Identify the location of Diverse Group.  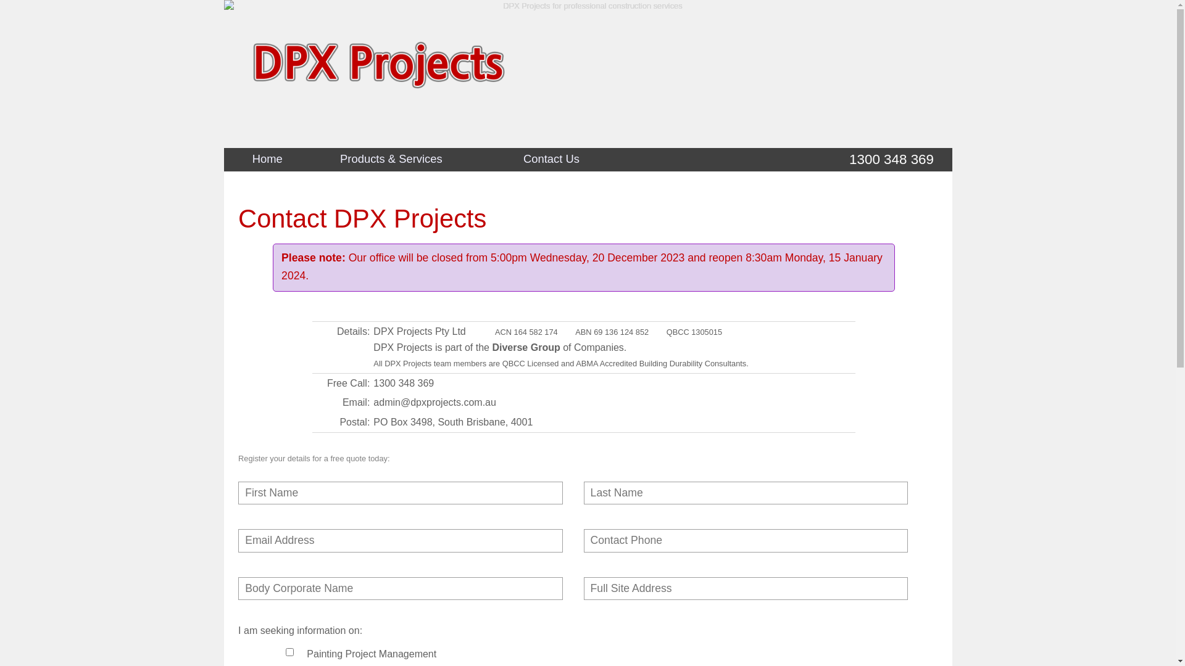
(526, 348).